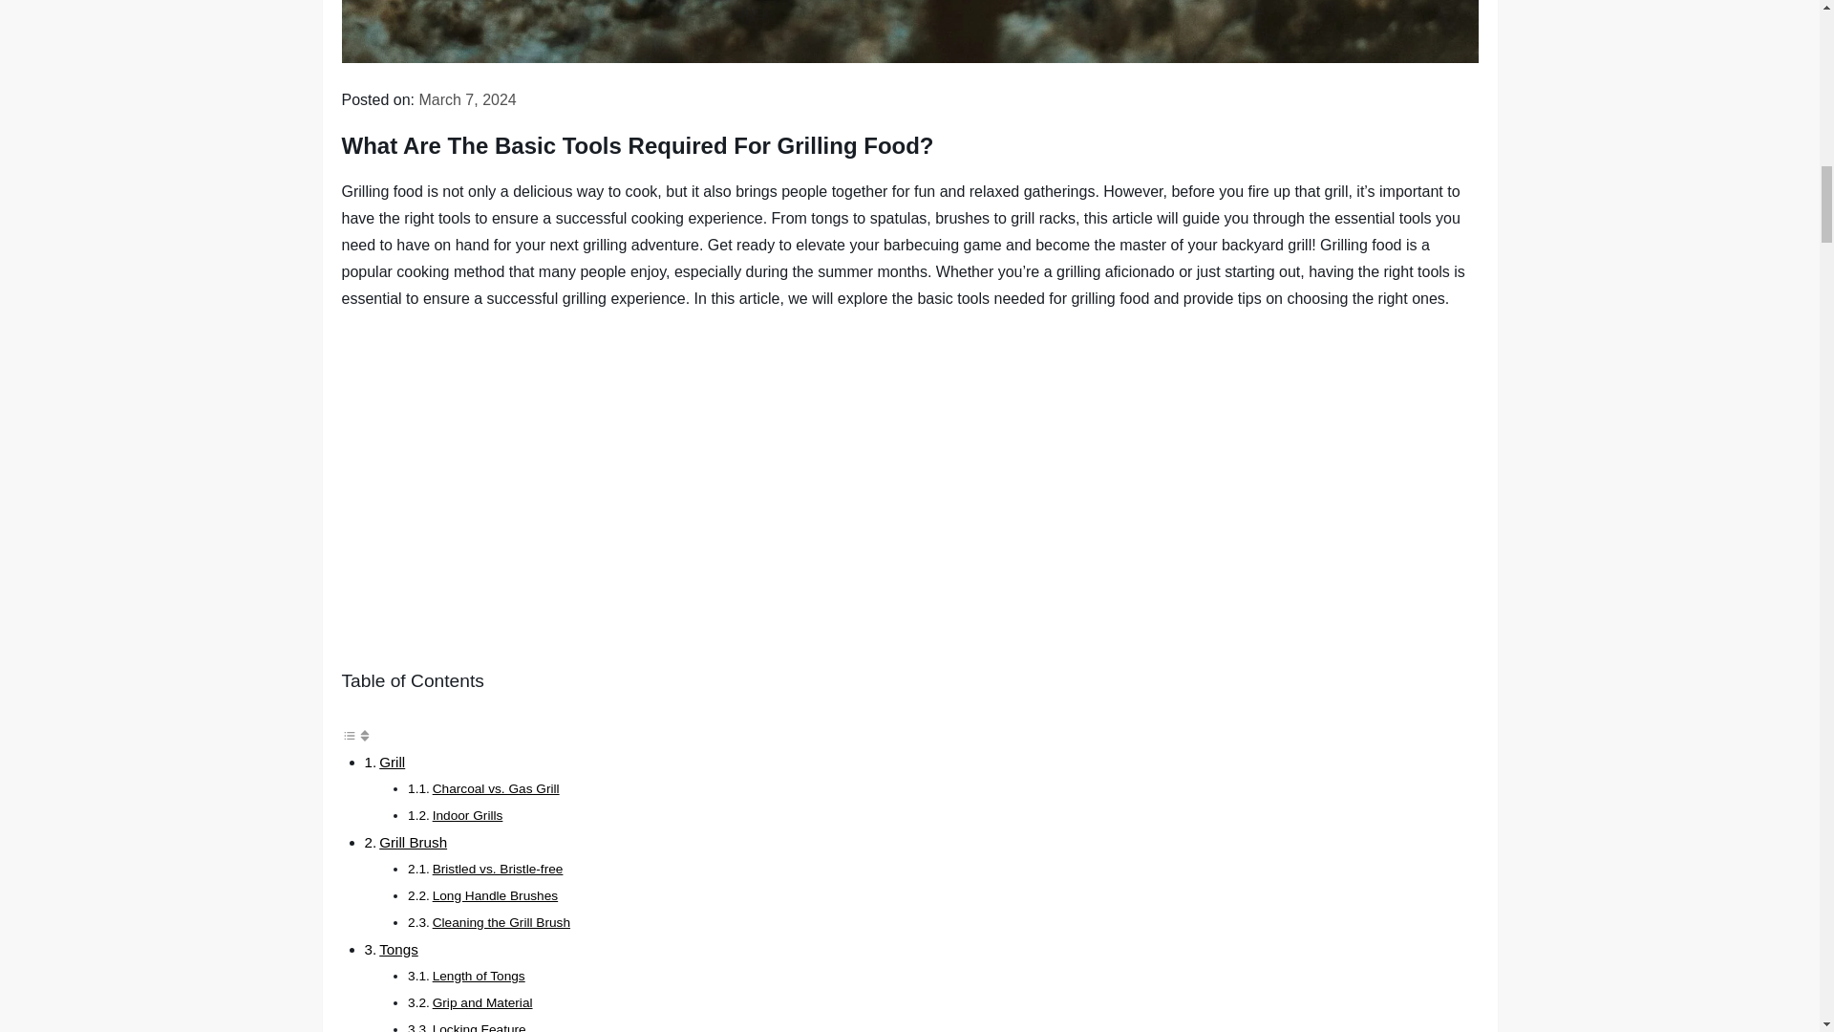 The width and height of the screenshot is (1834, 1032). What do you see at coordinates (483, 1003) in the screenshot?
I see `Grip and Material` at bounding box center [483, 1003].